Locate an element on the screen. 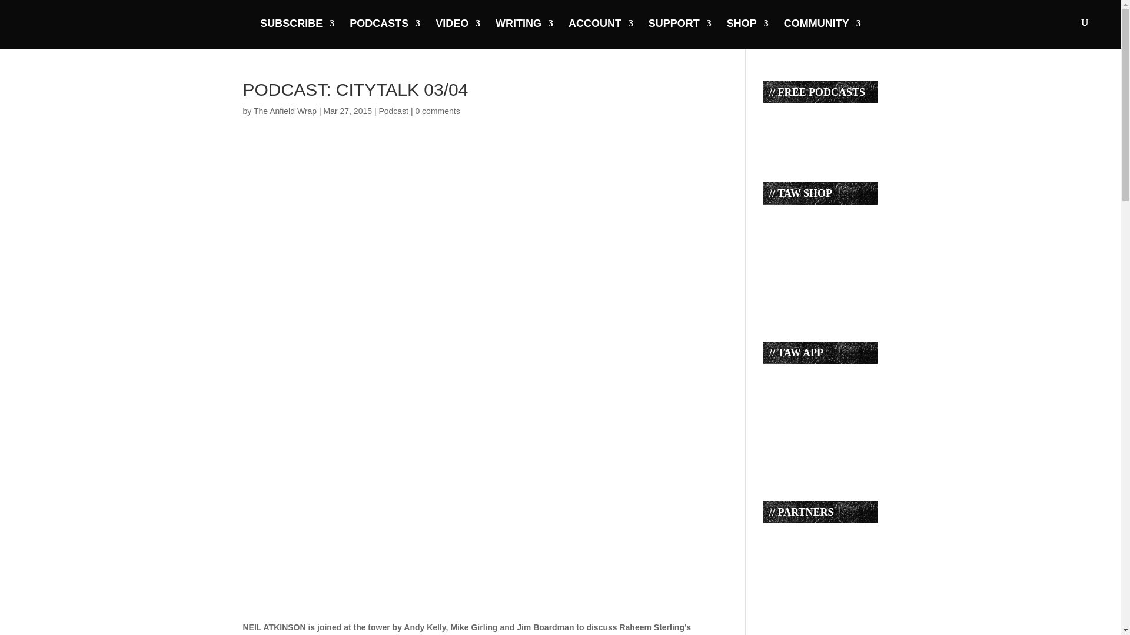 The image size is (1130, 635). ACCOUNT is located at coordinates (600, 33).